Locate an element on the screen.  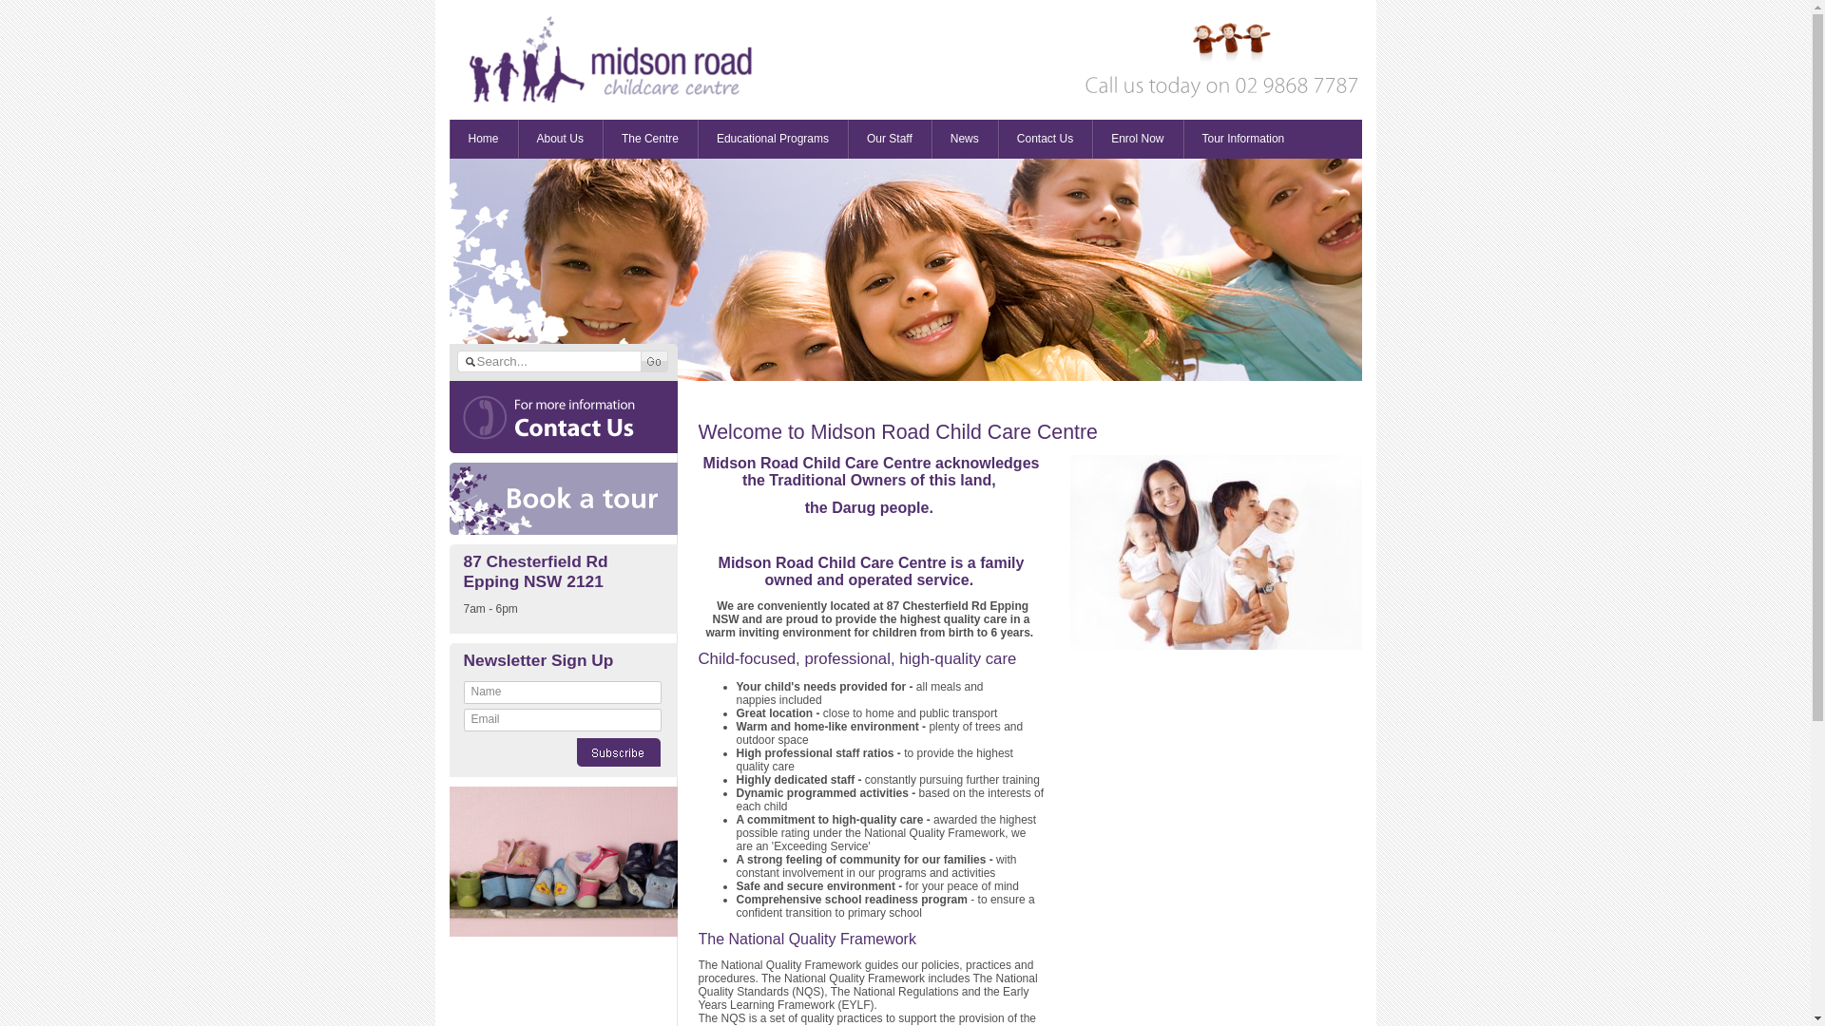
Our Staff is located at coordinates (890, 139).